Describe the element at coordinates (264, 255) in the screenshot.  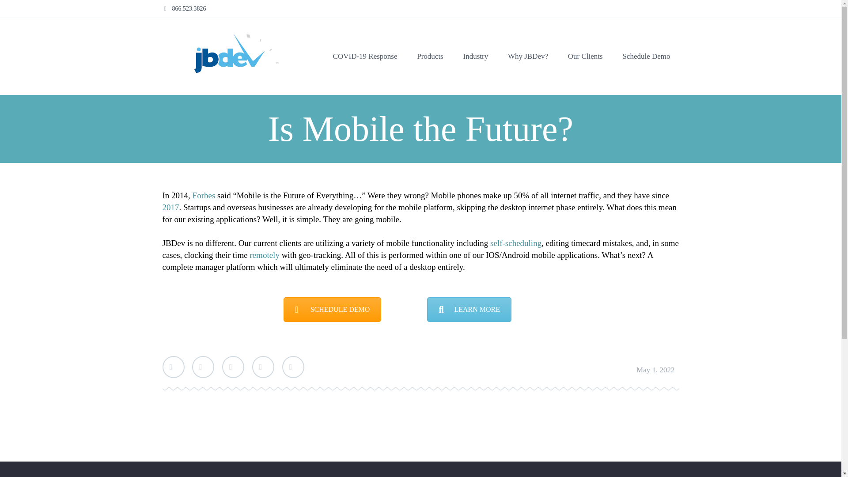
I see `remotely` at that location.